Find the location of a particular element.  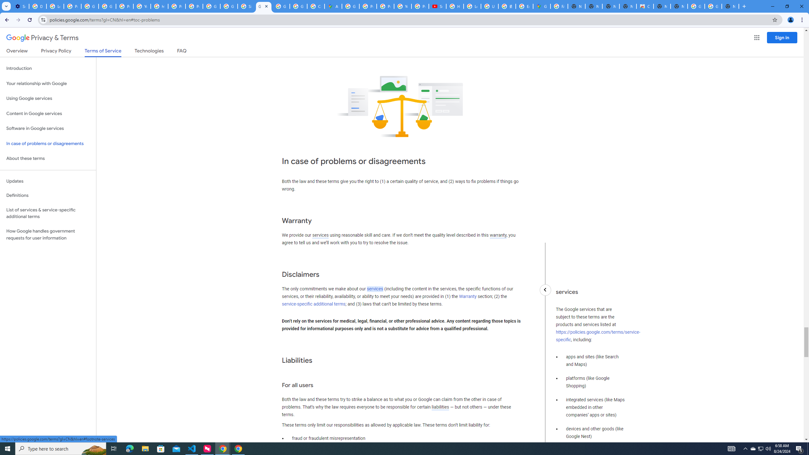

Your relationship with Google is located at coordinates (48, 83).